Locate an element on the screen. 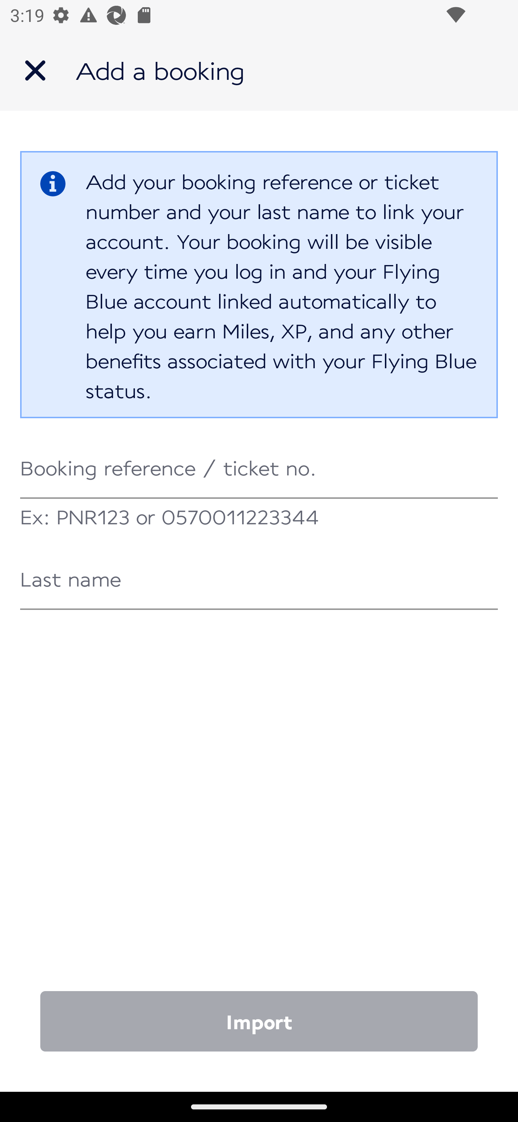 Image resolution: width=518 pixels, height=1122 pixels. Booking reference / ticket no. is located at coordinates (259, 469).